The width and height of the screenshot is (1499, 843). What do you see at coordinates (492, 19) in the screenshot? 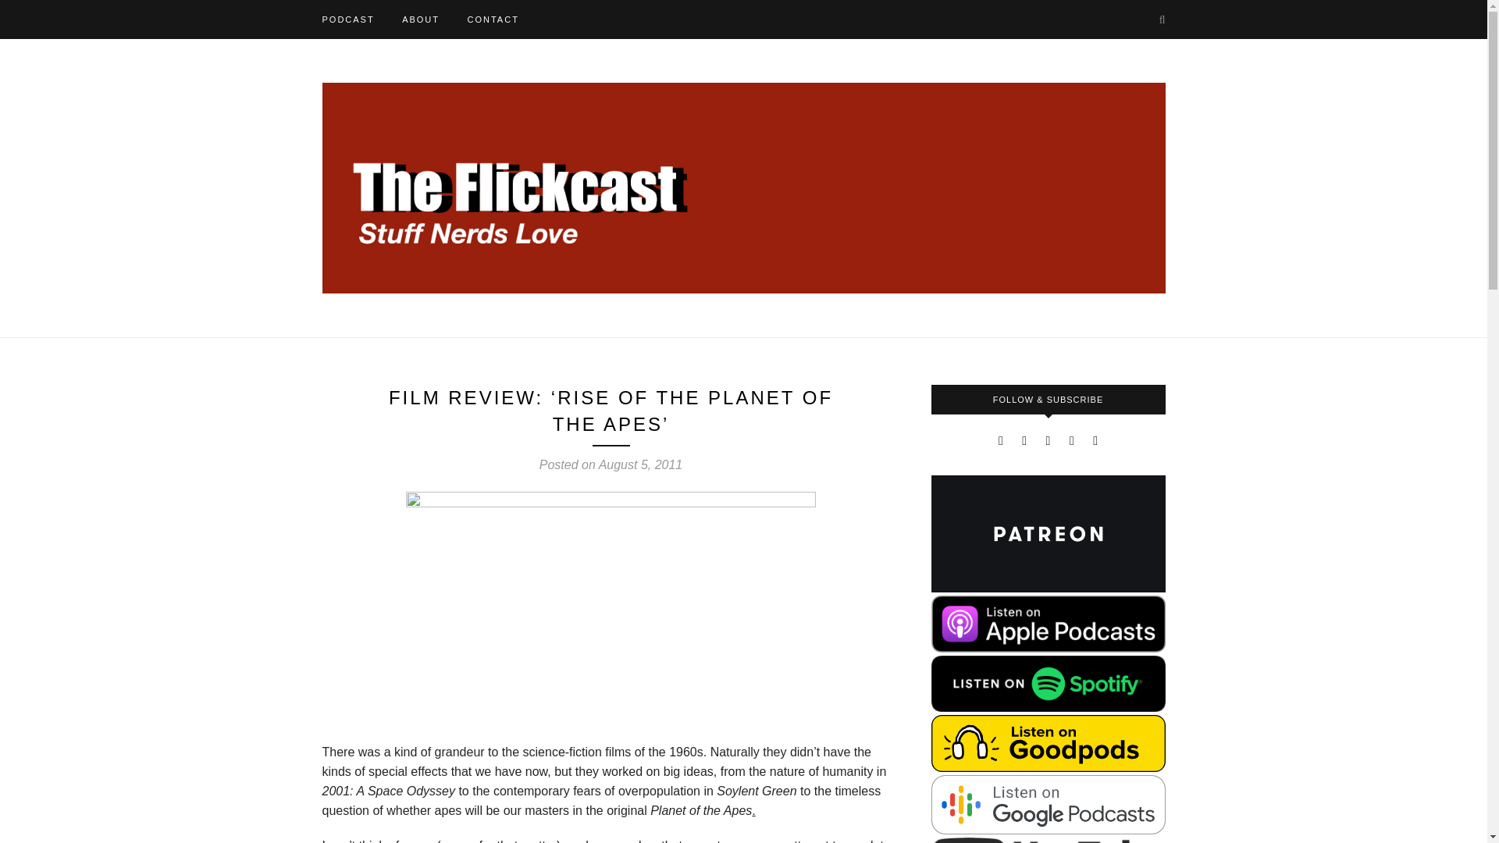
I see `CONTACT` at bounding box center [492, 19].